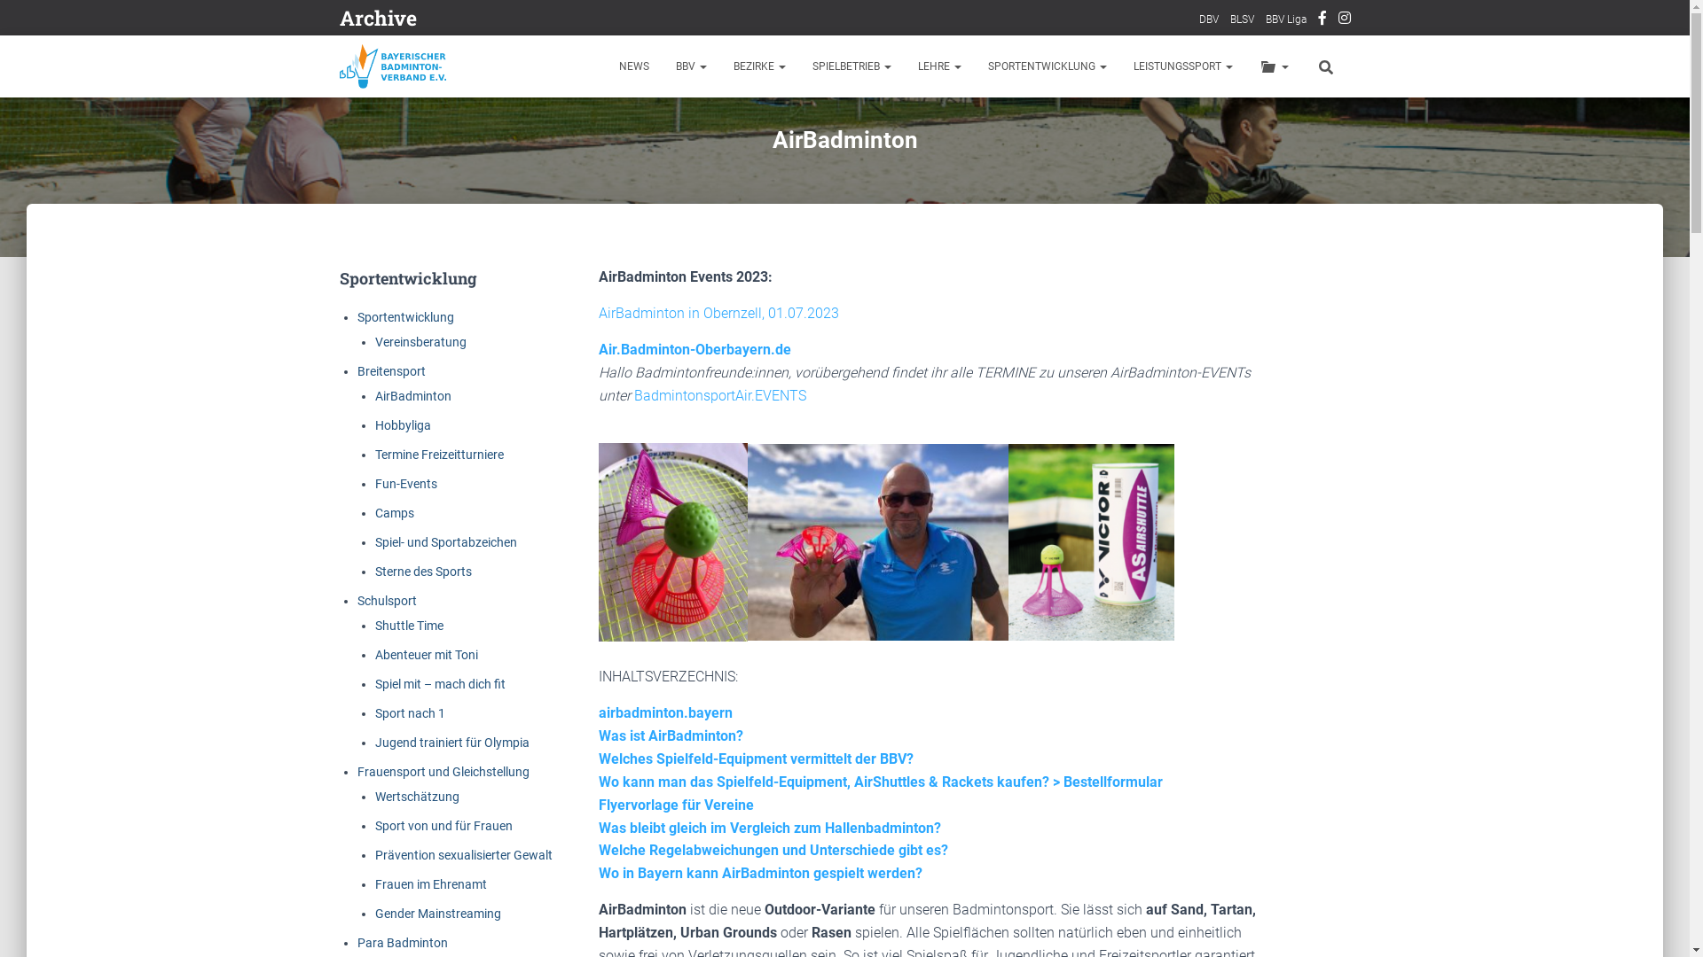 The height and width of the screenshot is (957, 1703). I want to click on Juni 2014, so click(772, 696).